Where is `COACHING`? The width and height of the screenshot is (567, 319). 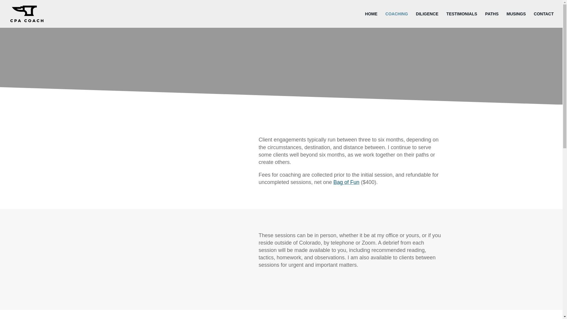 COACHING is located at coordinates (396, 19).